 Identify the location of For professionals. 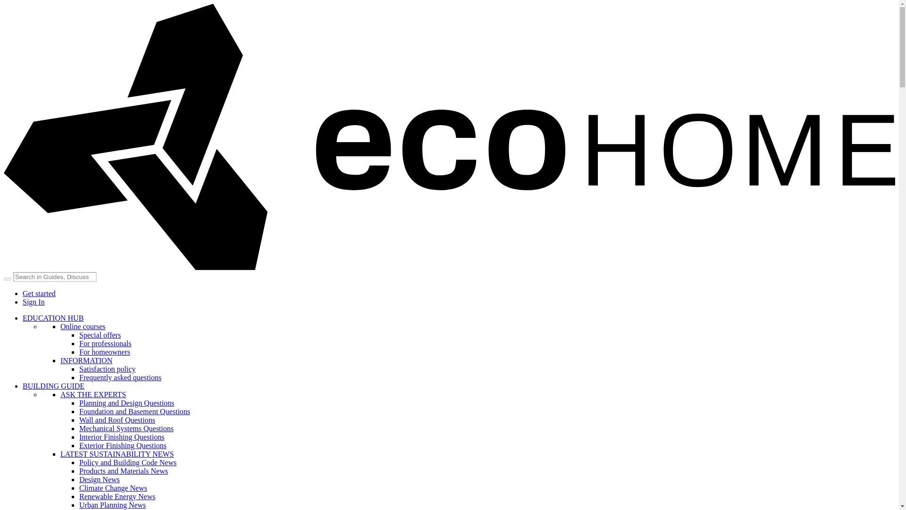
(105, 343).